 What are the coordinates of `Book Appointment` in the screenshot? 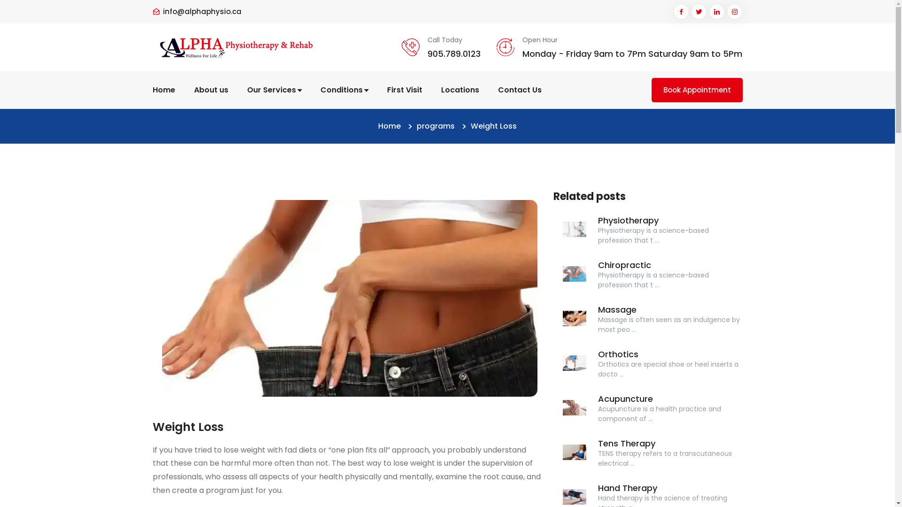 It's located at (697, 90).